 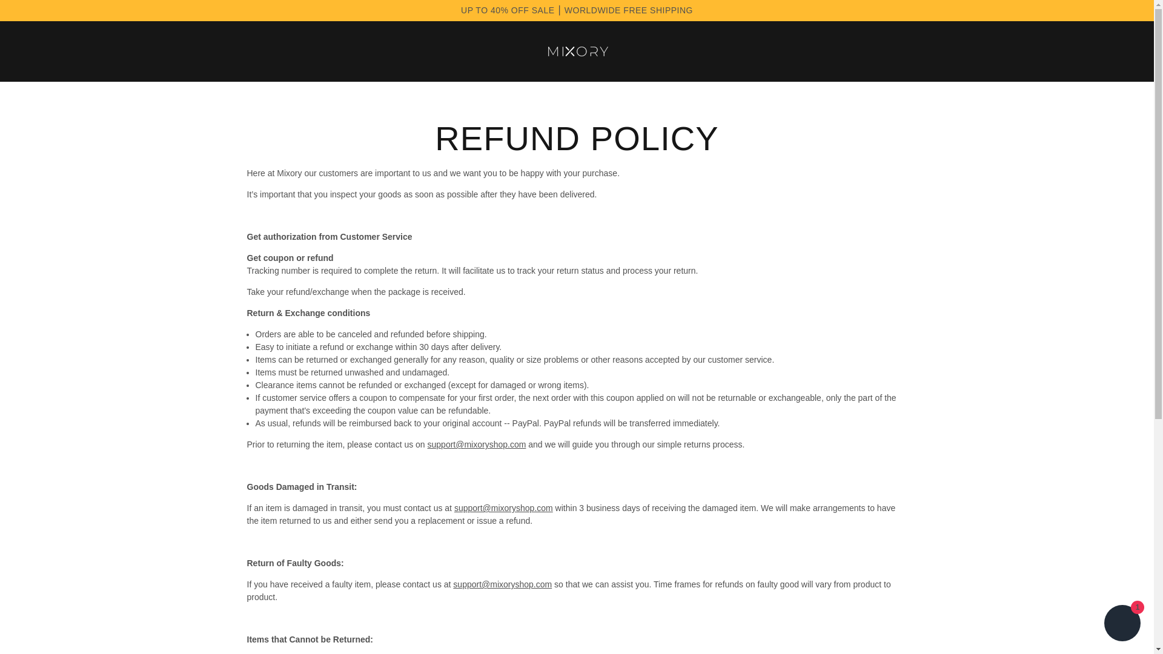 What do you see at coordinates (1123, 50) in the screenshot?
I see `SEARCH` at bounding box center [1123, 50].